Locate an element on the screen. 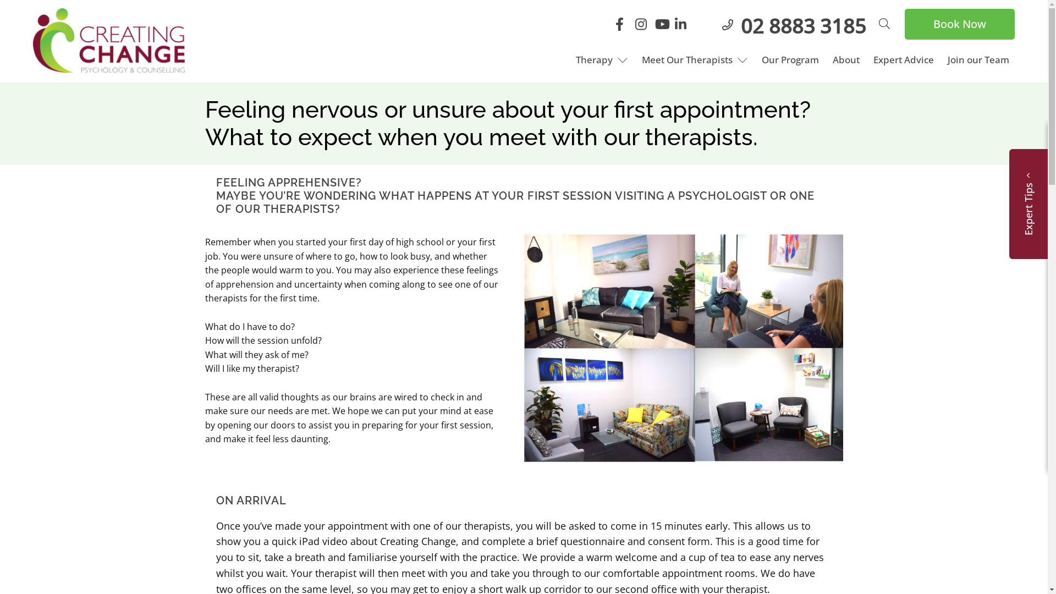  Follow us on Instagram is located at coordinates (643, 26).